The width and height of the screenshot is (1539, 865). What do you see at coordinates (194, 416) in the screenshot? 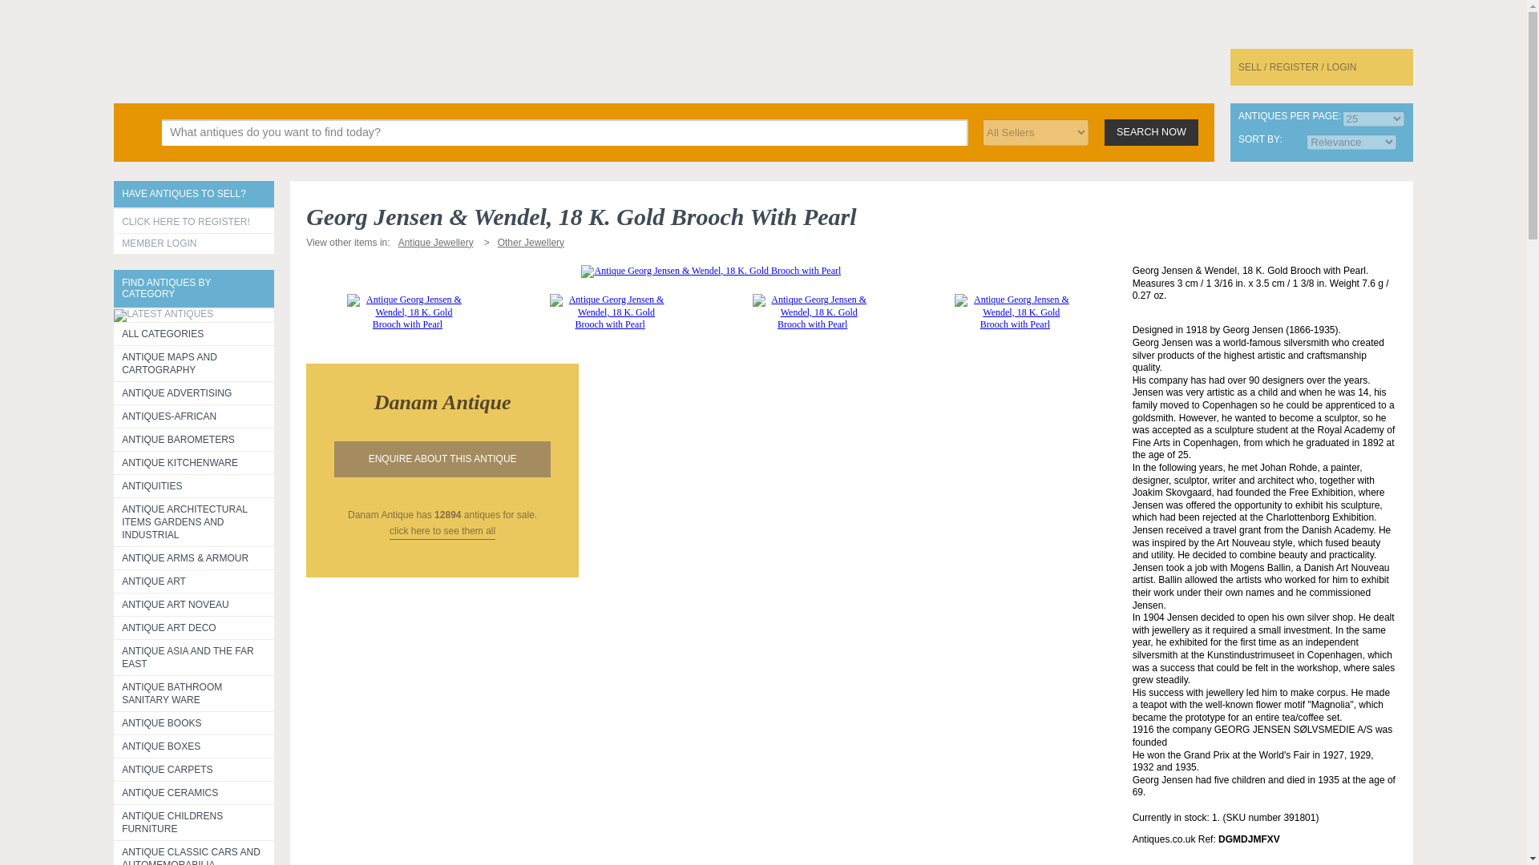
I see `ANTIQUES-AFRICAN` at bounding box center [194, 416].